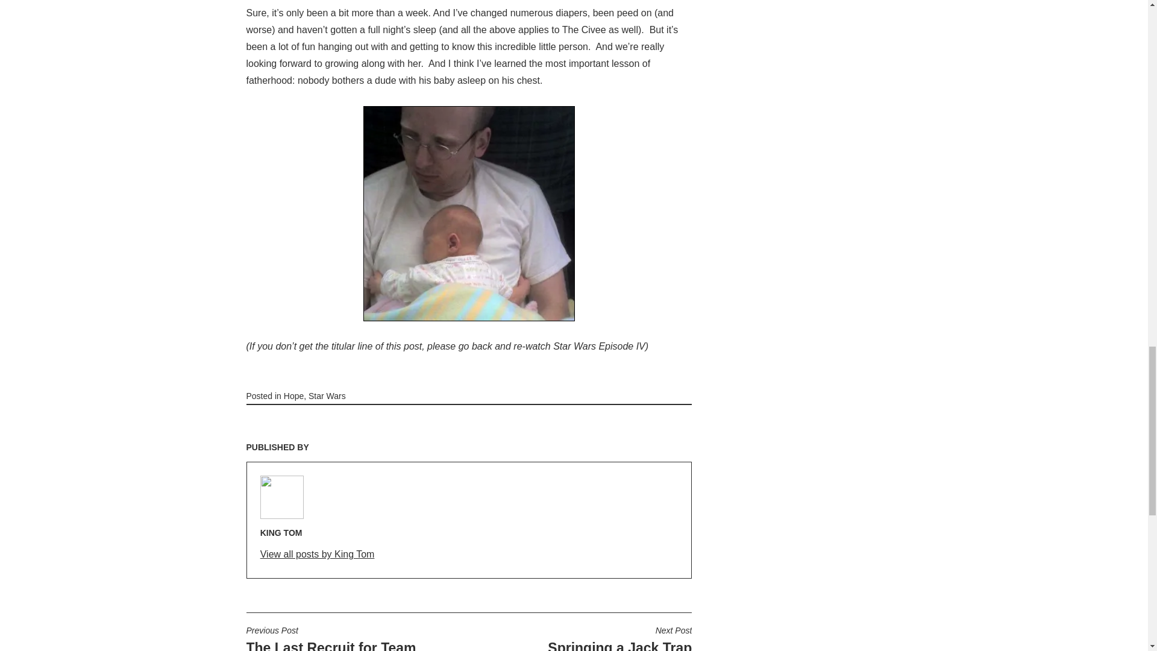  I want to click on Hope, so click(619, 638).